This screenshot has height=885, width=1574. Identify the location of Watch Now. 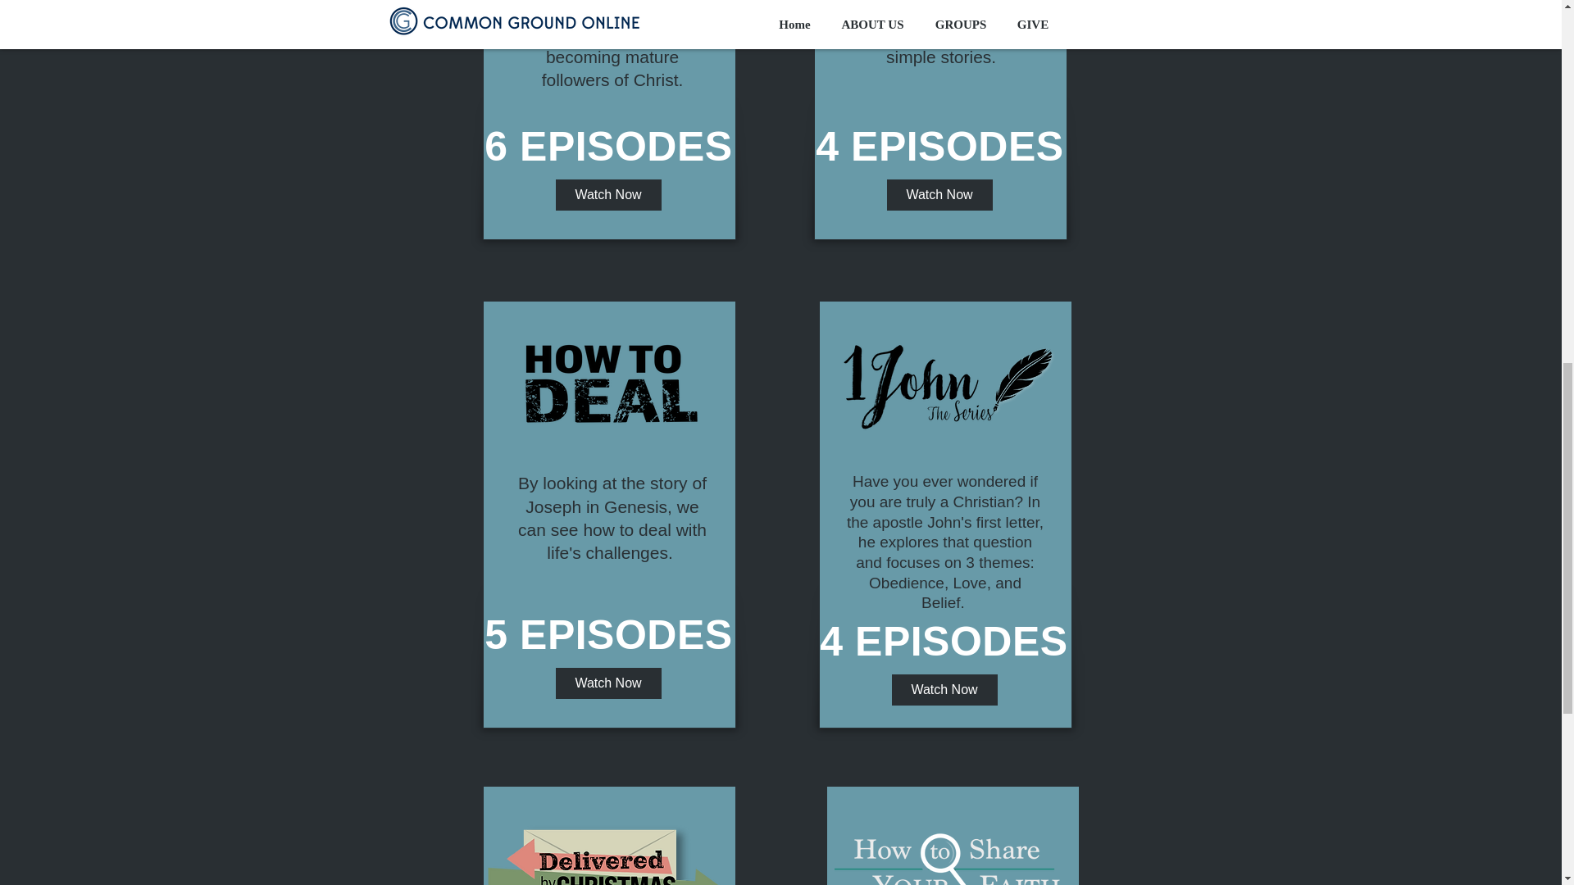
(944, 689).